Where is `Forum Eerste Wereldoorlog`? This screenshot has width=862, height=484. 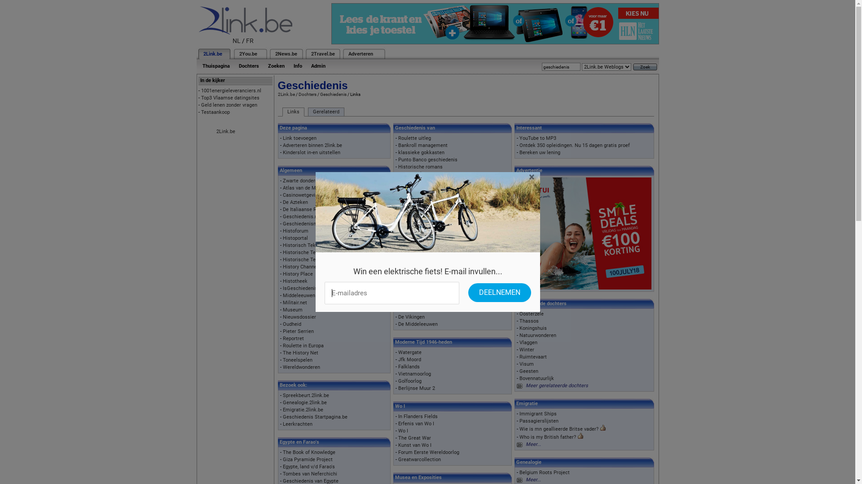 Forum Eerste Wereldoorlog is located at coordinates (429, 453).